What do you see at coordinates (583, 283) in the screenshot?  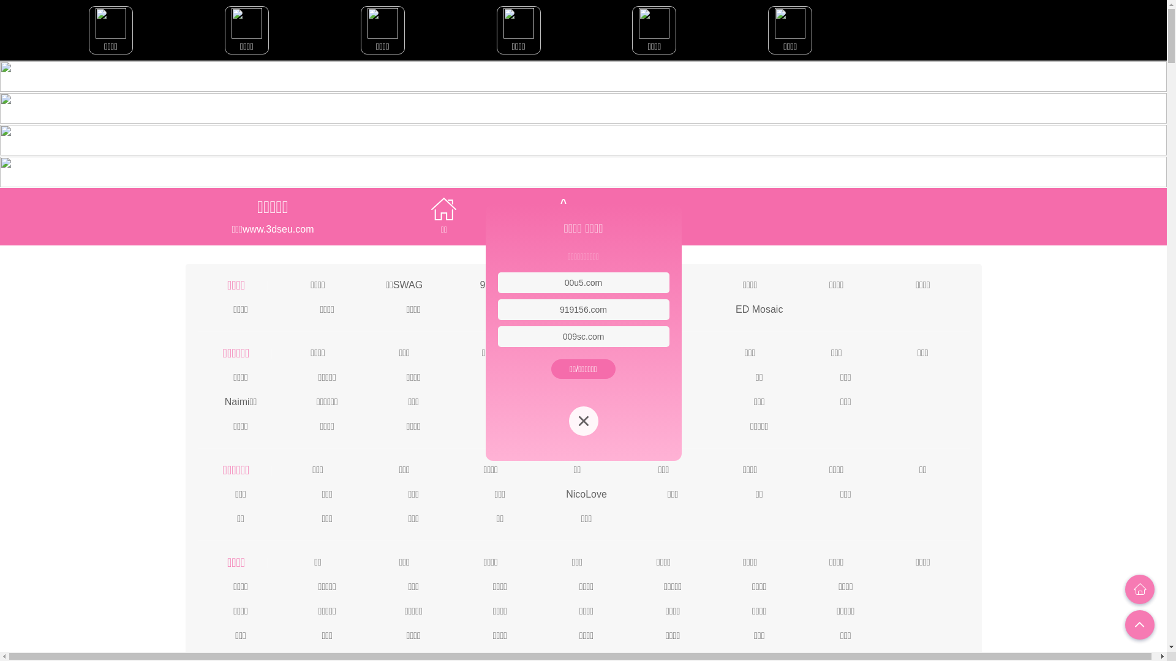 I see `00u5.com` at bounding box center [583, 283].